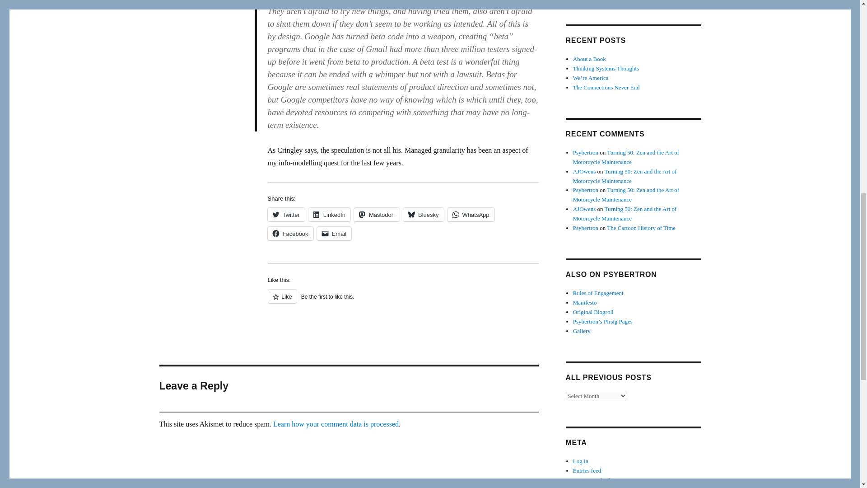  I want to click on Mastodon, so click(377, 215).